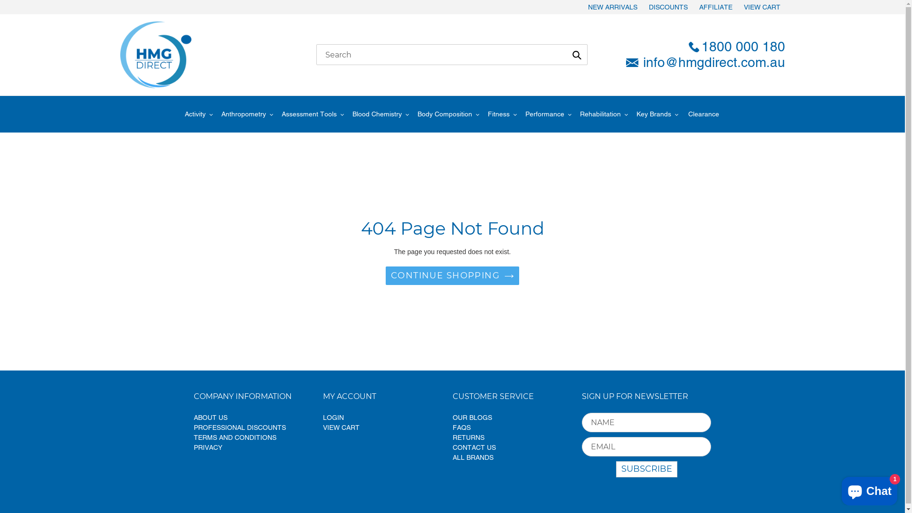 The image size is (912, 513). I want to click on Performance, so click(548, 114).